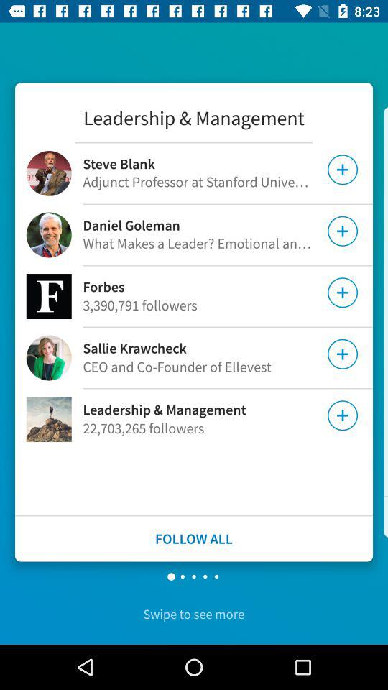  Describe the element at coordinates (194, 539) in the screenshot. I see `swipe until the follow all item` at that location.